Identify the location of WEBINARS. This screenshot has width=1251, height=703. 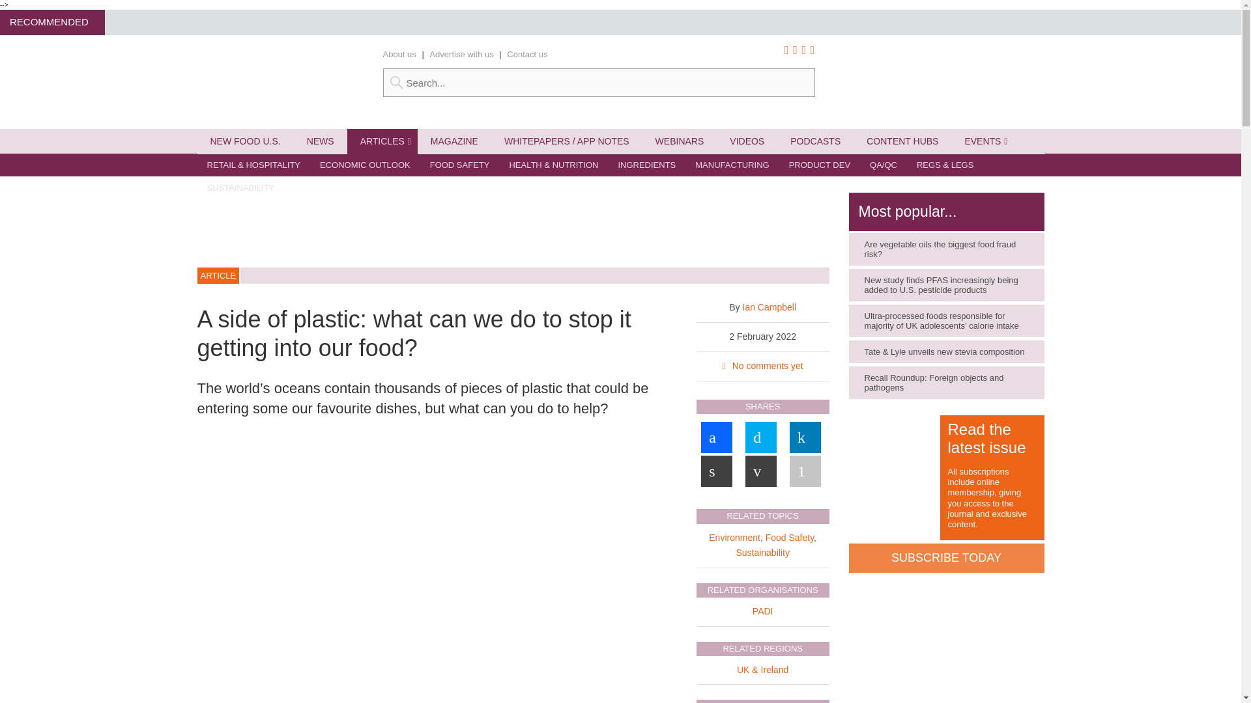
(680, 141).